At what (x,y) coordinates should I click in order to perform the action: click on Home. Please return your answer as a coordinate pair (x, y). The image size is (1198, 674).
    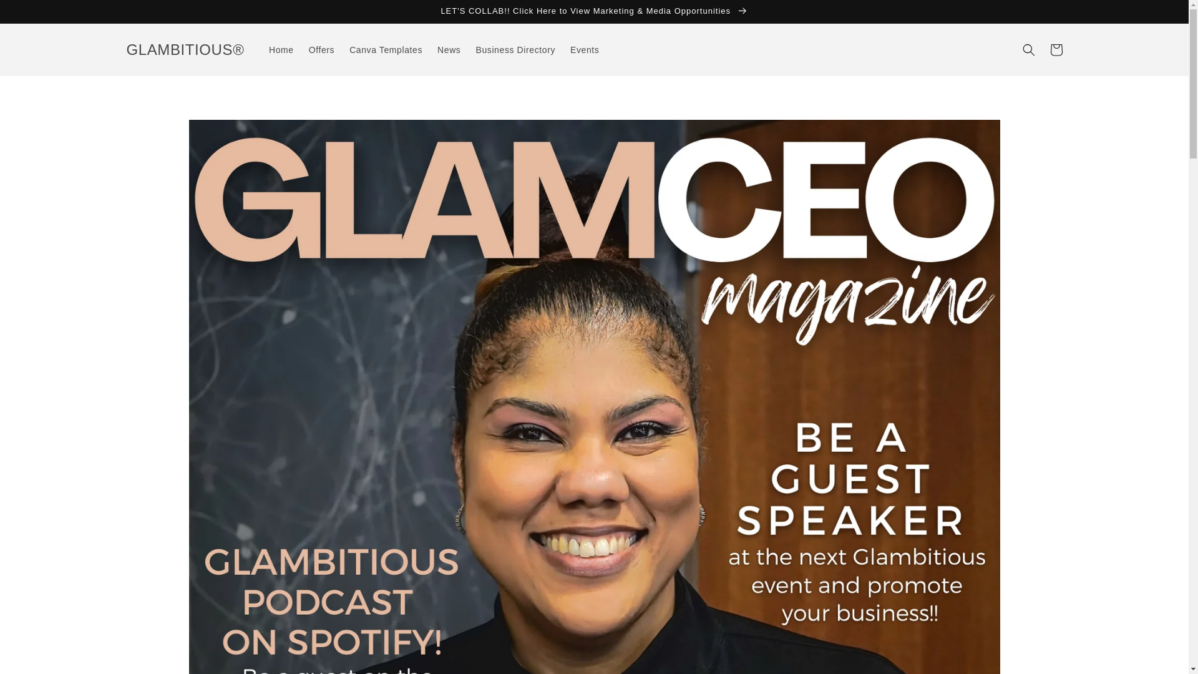
    Looking at the image, I should click on (281, 50).